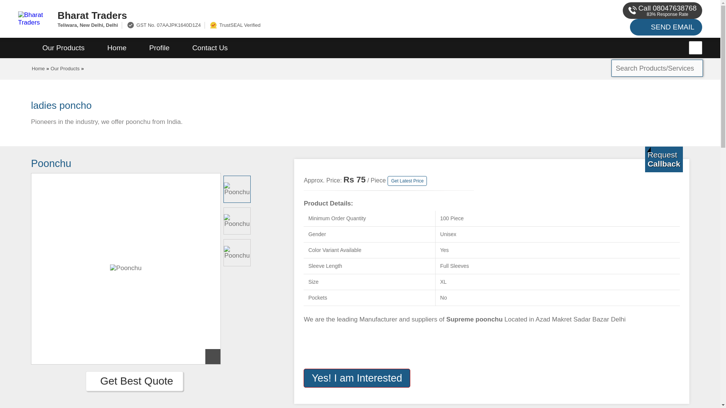  What do you see at coordinates (275, 15) in the screenshot?
I see `Bharat Traders` at bounding box center [275, 15].